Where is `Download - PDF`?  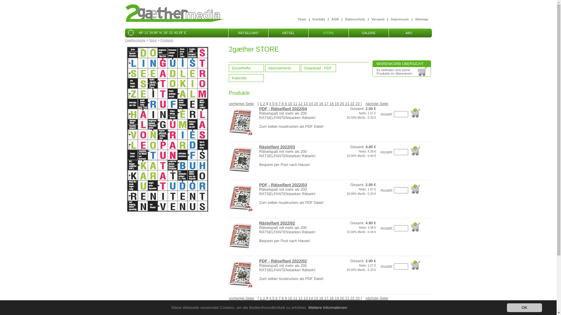 Download - PDF is located at coordinates (318, 68).